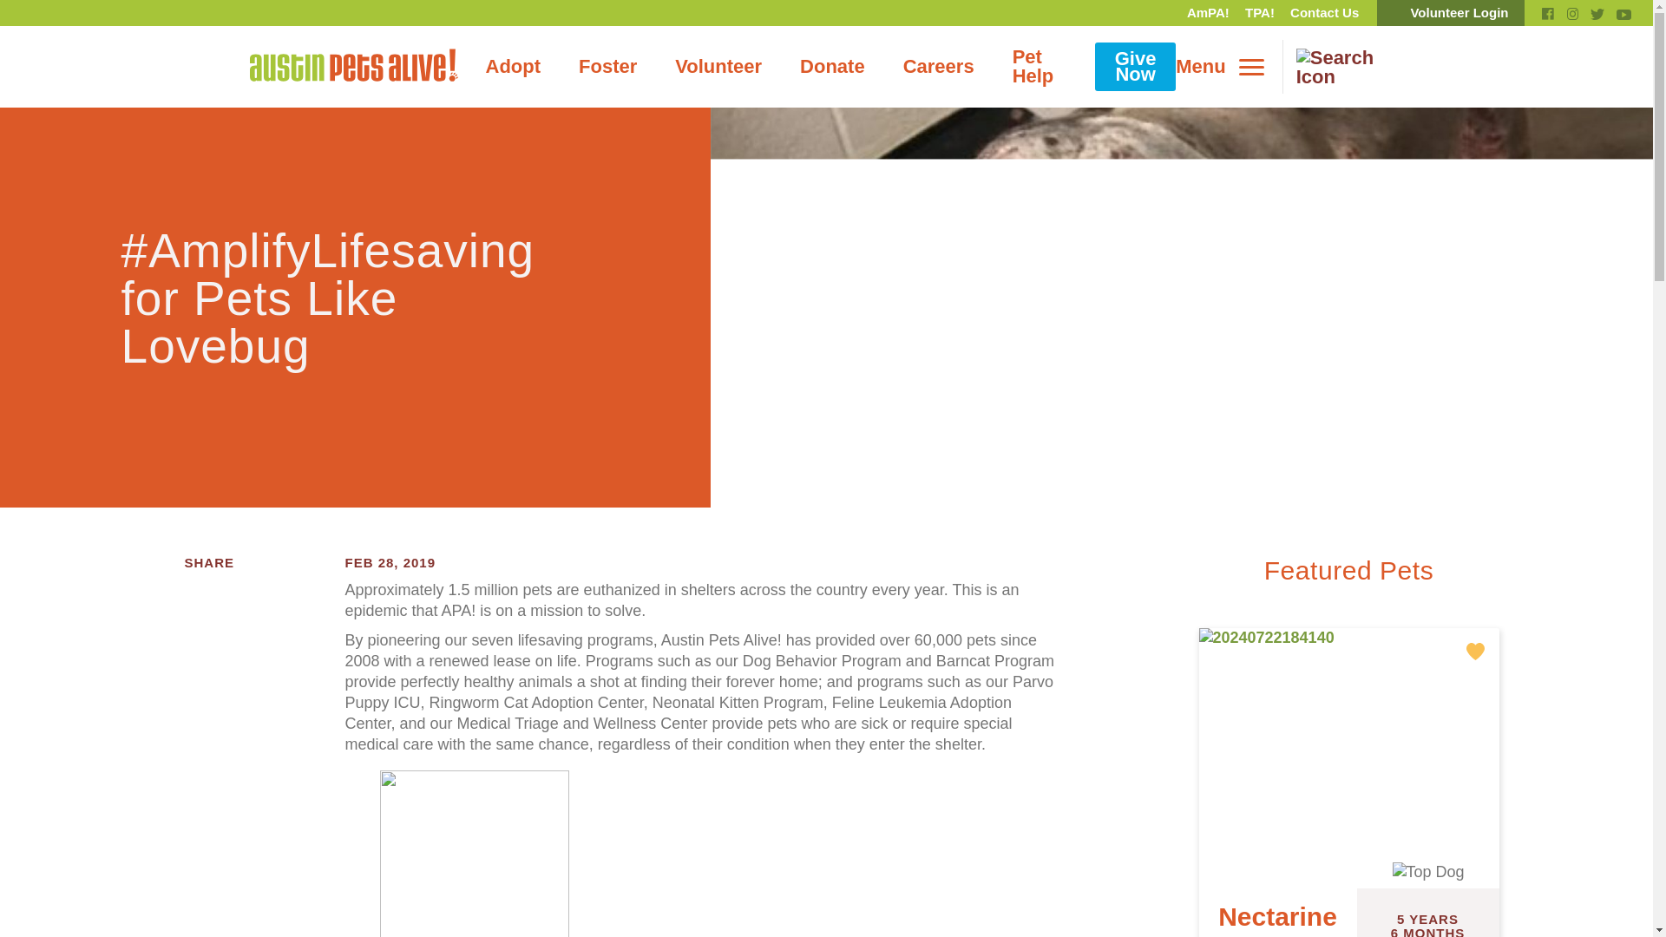 This screenshot has height=937, width=1666. I want to click on Donate, so click(833, 67).